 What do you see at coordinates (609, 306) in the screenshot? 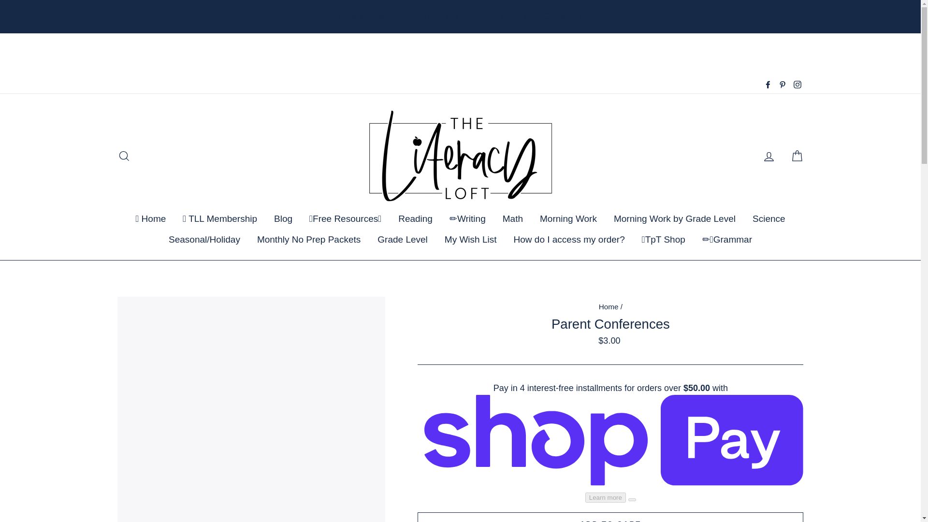
I see `Back to the frontpage` at bounding box center [609, 306].